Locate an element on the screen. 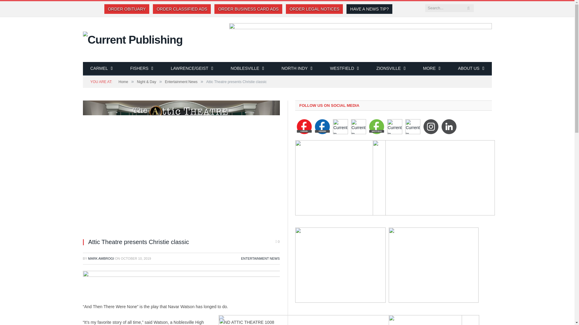  Attic Theatre presents Christie classic 2 is located at coordinates (249, 322).